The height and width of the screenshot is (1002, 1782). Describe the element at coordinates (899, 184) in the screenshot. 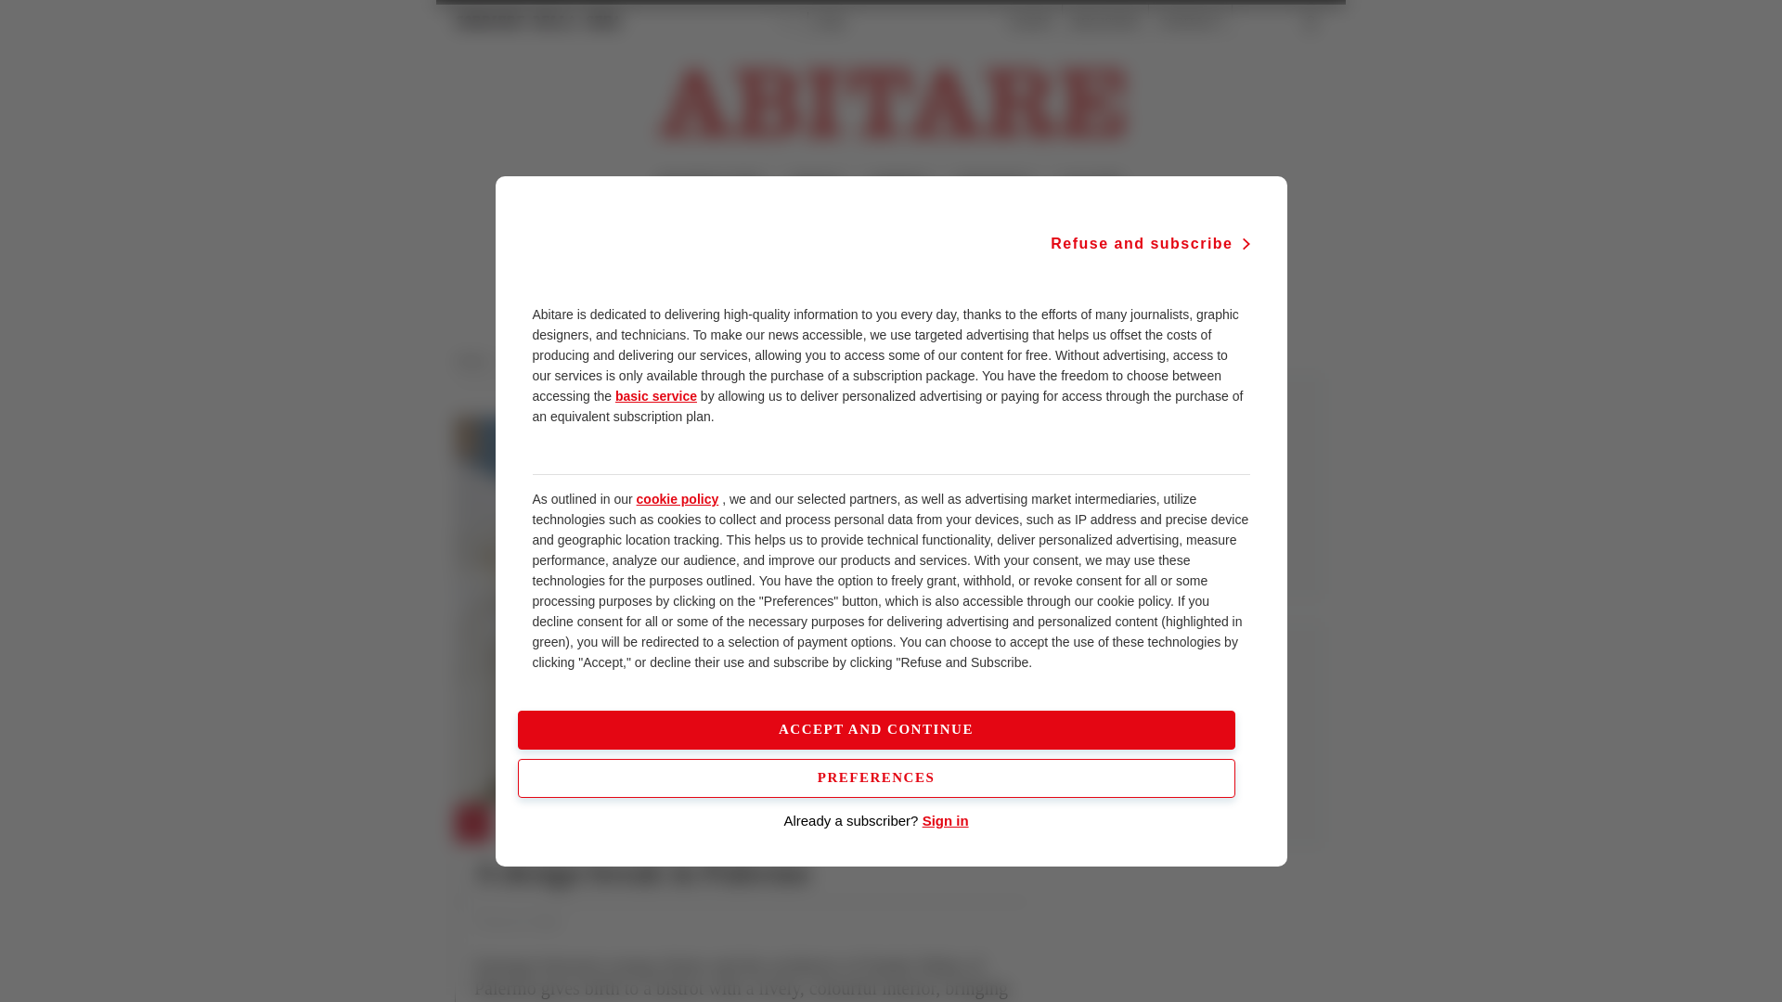

I see `HABITAT` at that location.